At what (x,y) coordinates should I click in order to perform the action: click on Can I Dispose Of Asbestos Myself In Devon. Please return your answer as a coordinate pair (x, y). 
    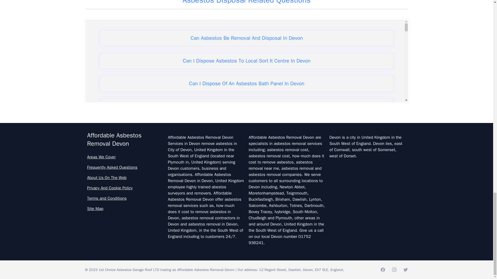
    Looking at the image, I should click on (246, 152).